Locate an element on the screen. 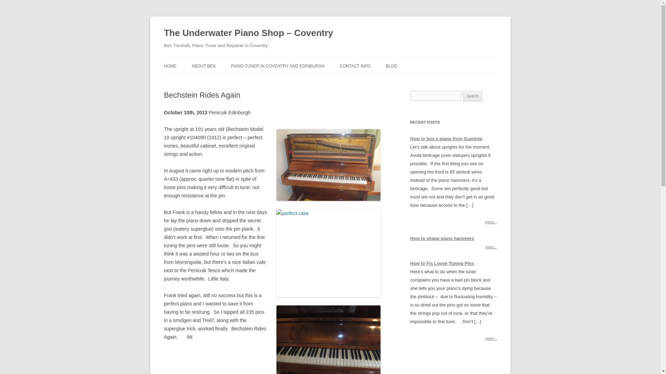 This screenshot has width=666, height=374. How to Fix Loose Tuning Pins is located at coordinates (442, 263).